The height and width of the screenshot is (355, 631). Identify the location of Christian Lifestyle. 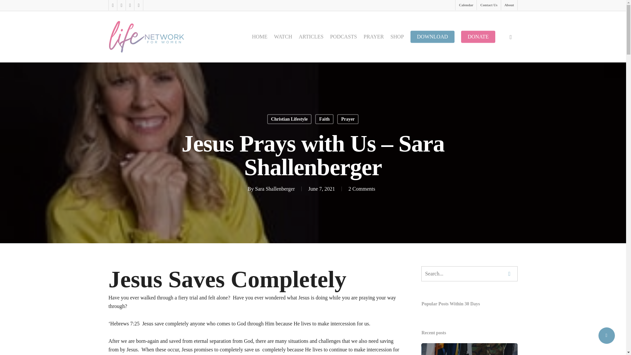
(289, 119).